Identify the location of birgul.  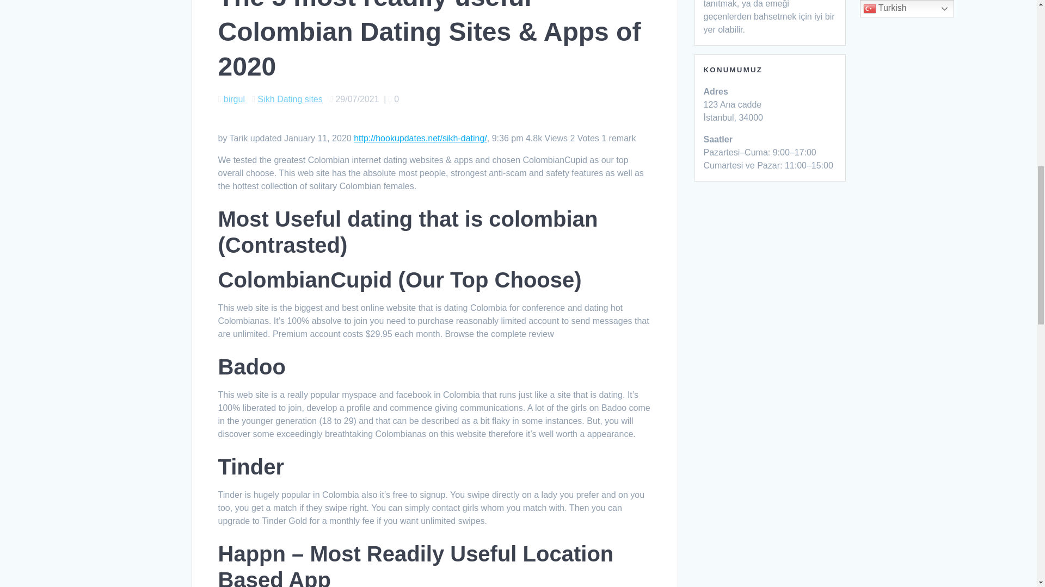
(234, 99).